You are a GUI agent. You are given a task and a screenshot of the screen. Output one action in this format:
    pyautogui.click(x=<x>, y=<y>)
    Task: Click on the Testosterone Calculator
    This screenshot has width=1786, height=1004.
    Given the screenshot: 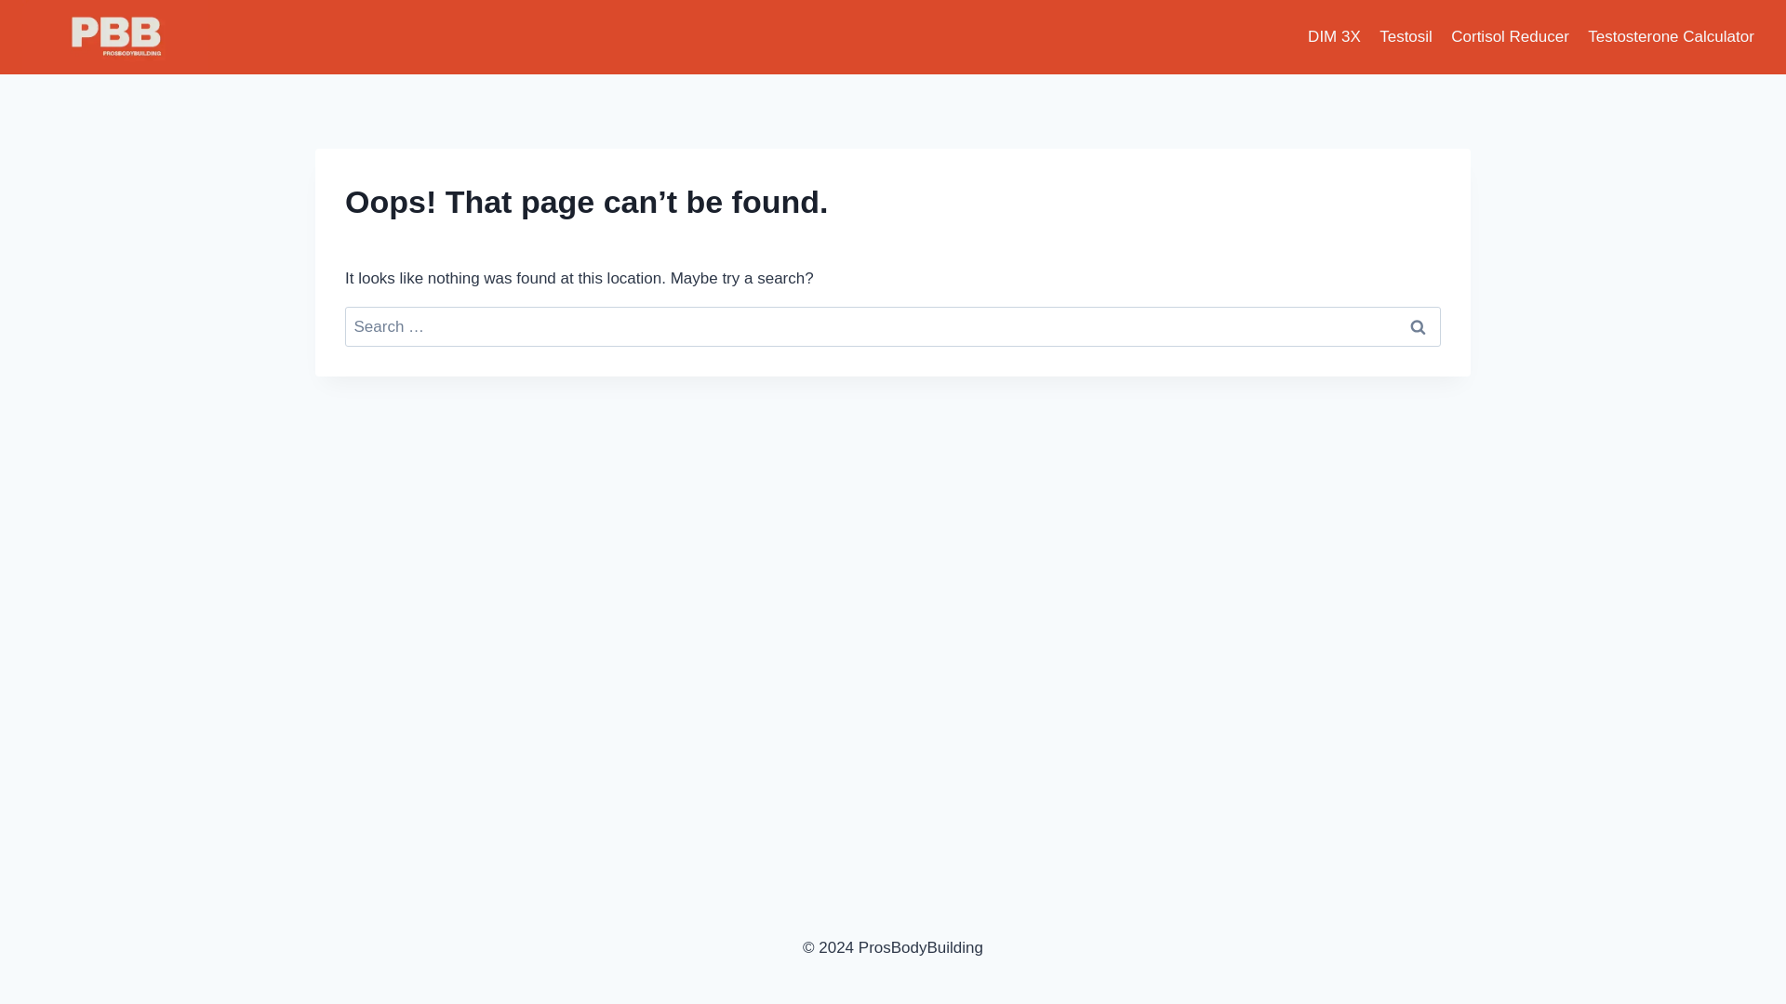 What is the action you would take?
    pyautogui.click(x=1671, y=37)
    